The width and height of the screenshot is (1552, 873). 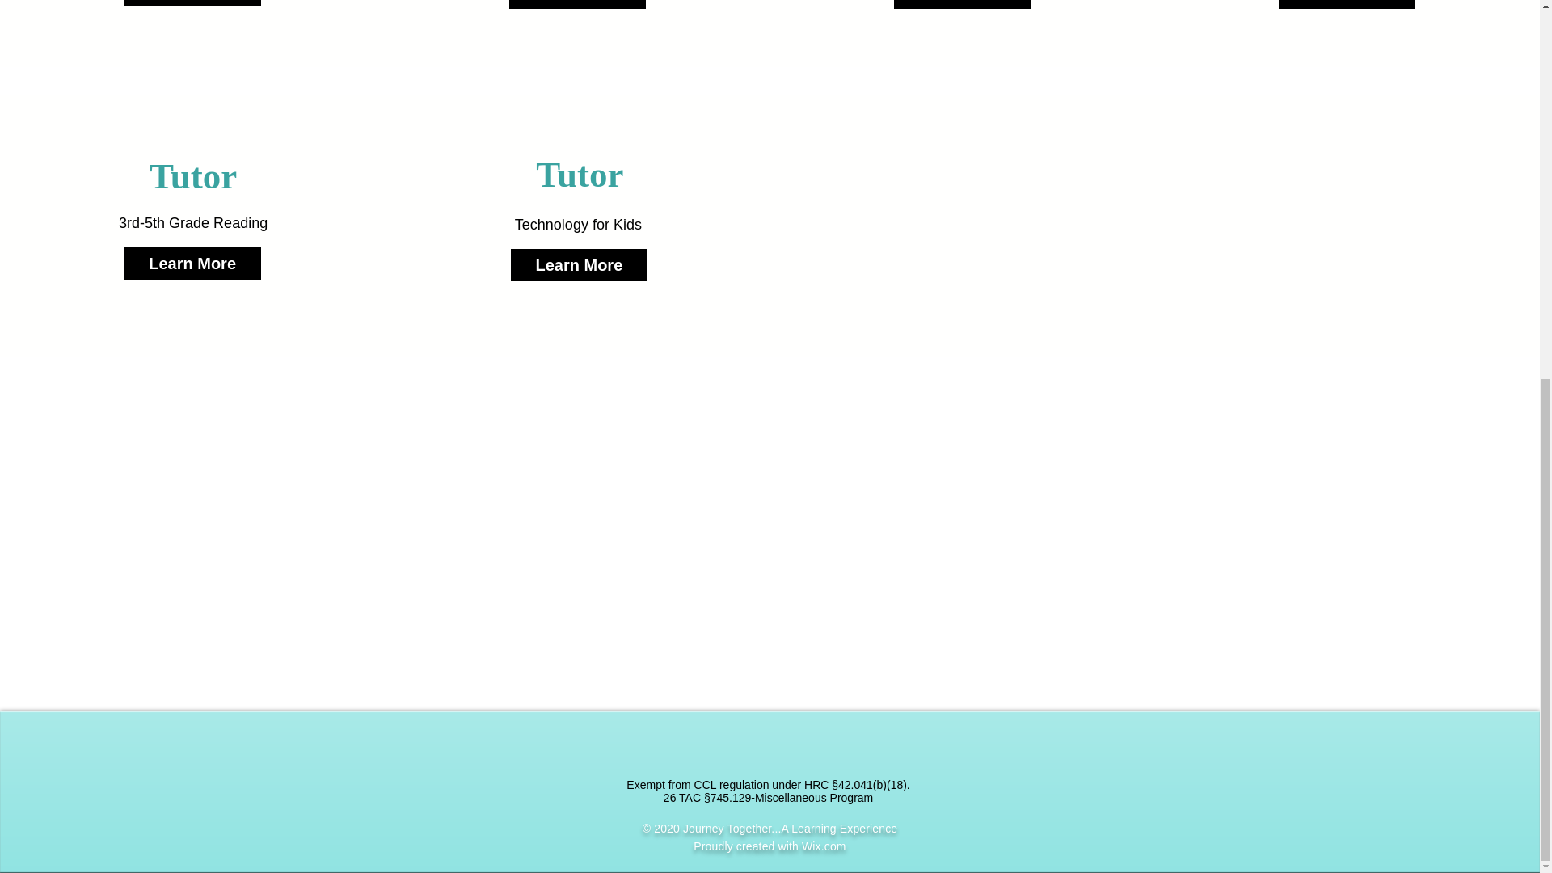 I want to click on Learn More, so click(x=1347, y=4).